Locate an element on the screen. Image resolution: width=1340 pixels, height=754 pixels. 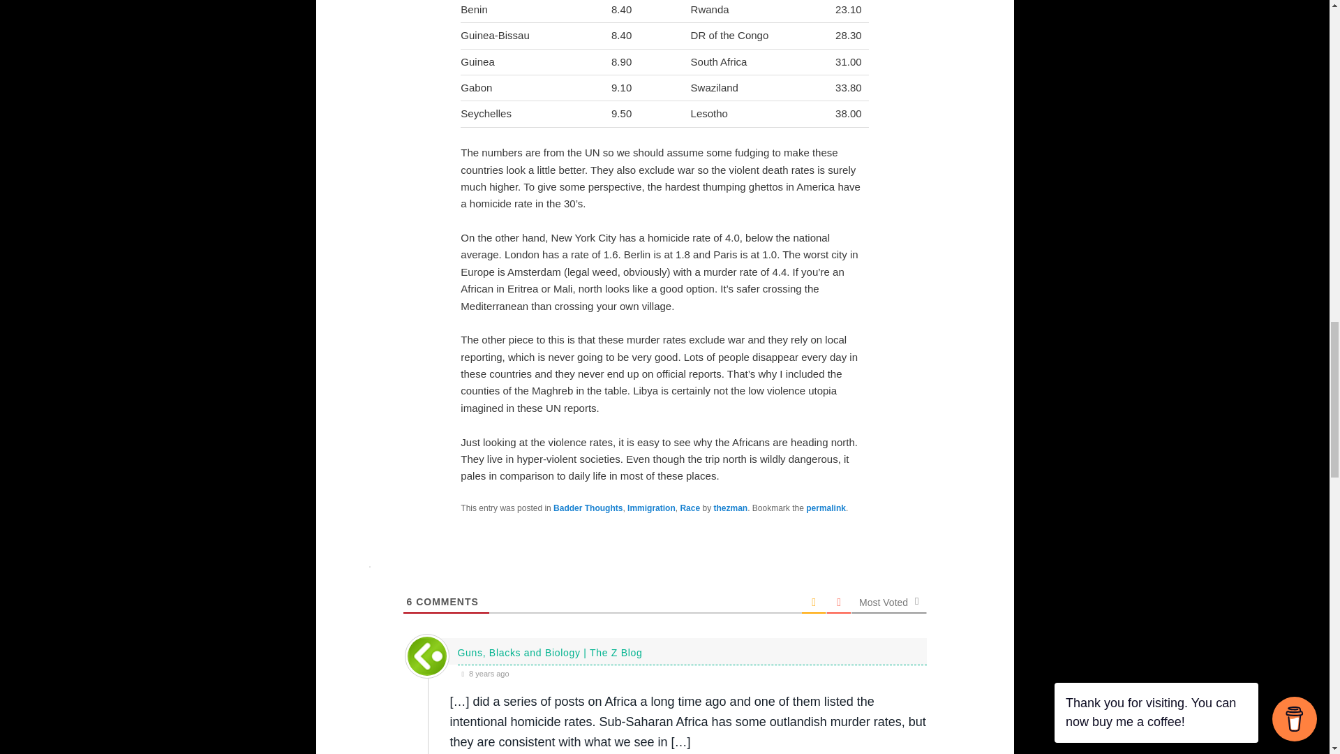
thezman is located at coordinates (730, 508).